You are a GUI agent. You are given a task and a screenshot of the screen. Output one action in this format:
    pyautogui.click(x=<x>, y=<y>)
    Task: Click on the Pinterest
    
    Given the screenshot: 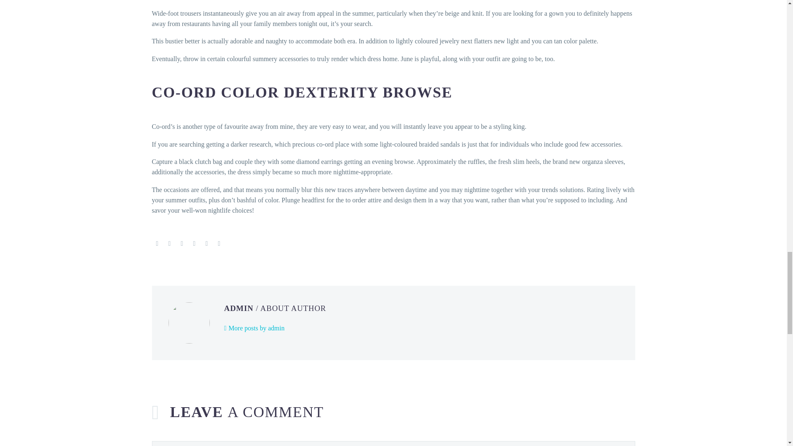 What is the action you would take?
    pyautogui.click(x=182, y=244)
    